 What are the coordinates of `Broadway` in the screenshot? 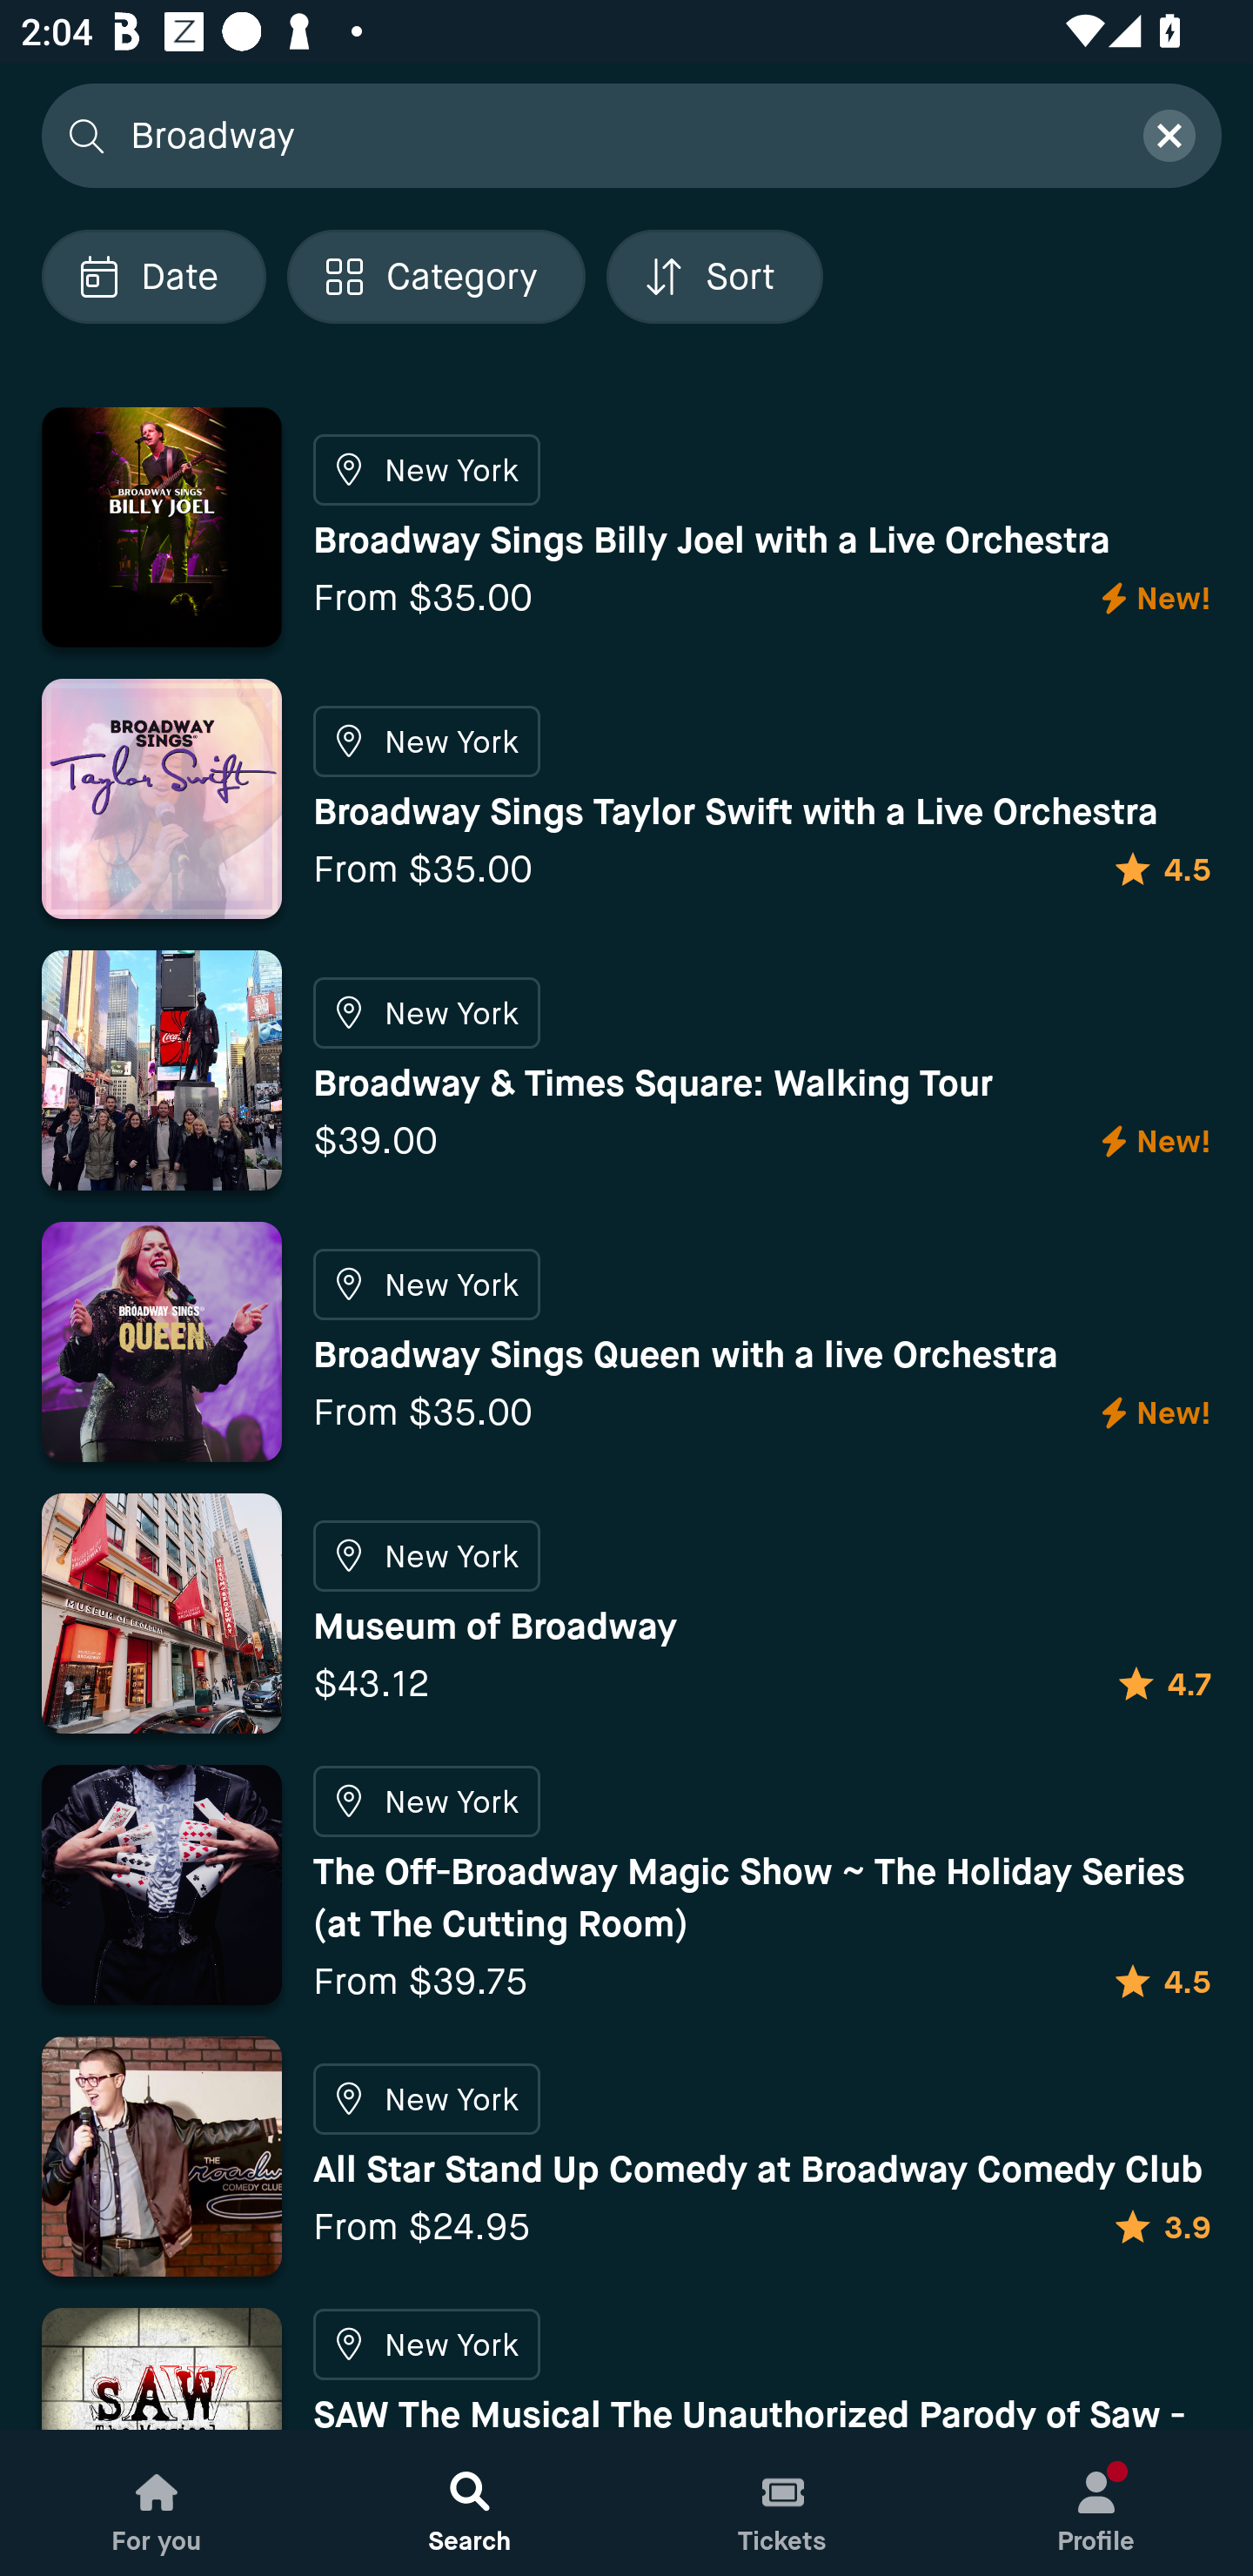 It's located at (618, 134).